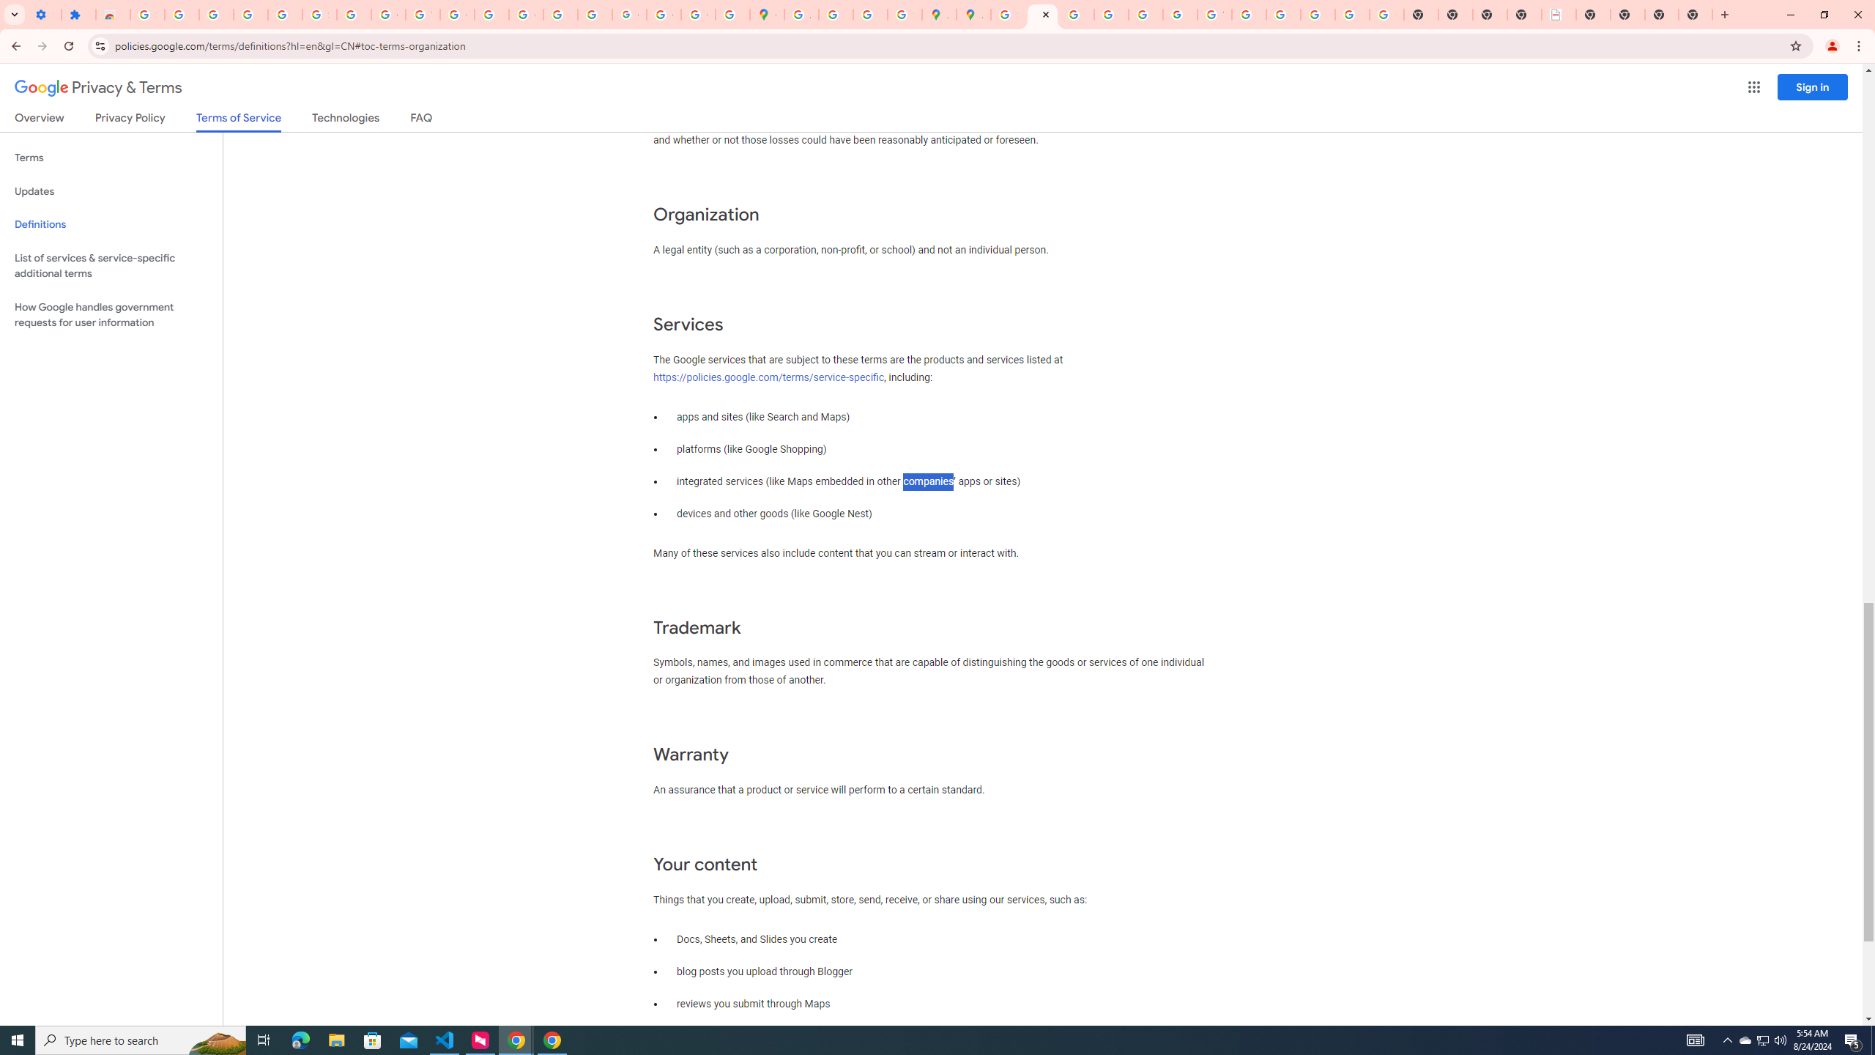 Image resolution: width=1875 pixels, height=1055 pixels. Describe the element at coordinates (216, 15) in the screenshot. I see `Delete photos & videos - Computer - Google Photos Help` at that location.